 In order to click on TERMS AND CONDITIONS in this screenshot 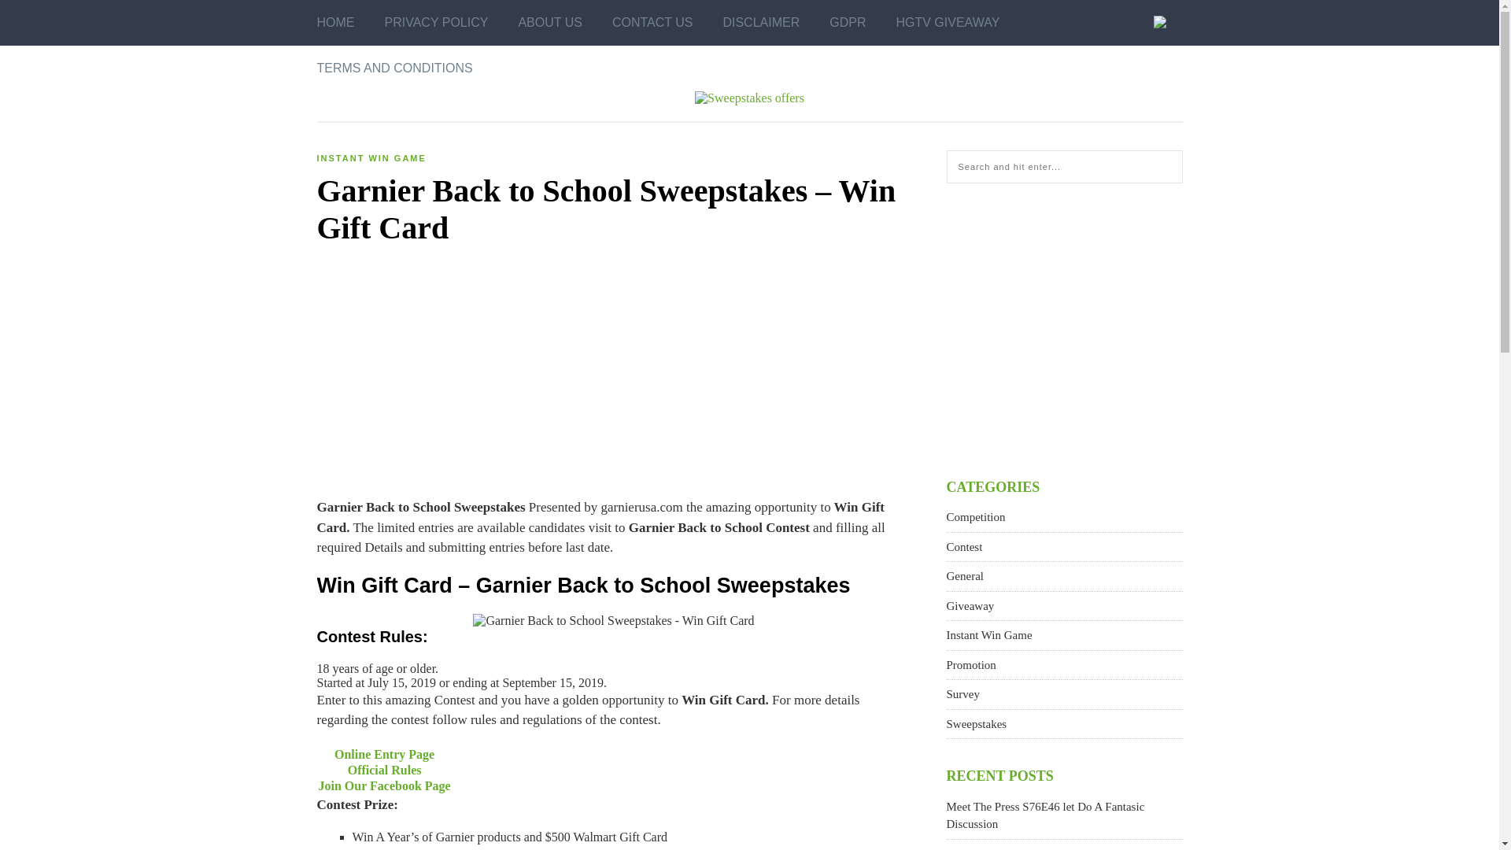, I will do `click(393, 68)`.